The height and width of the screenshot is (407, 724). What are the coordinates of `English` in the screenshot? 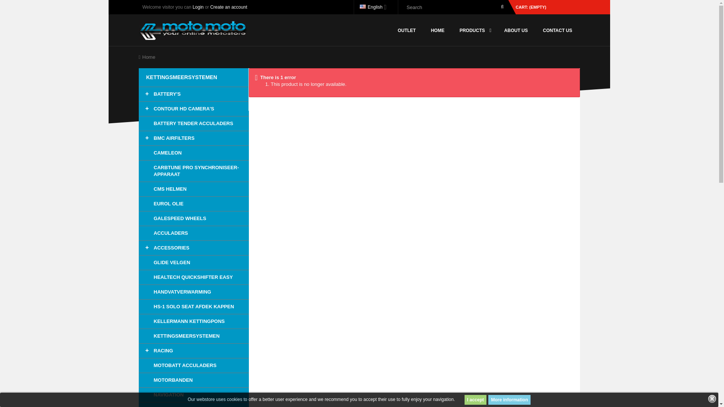 It's located at (373, 7).